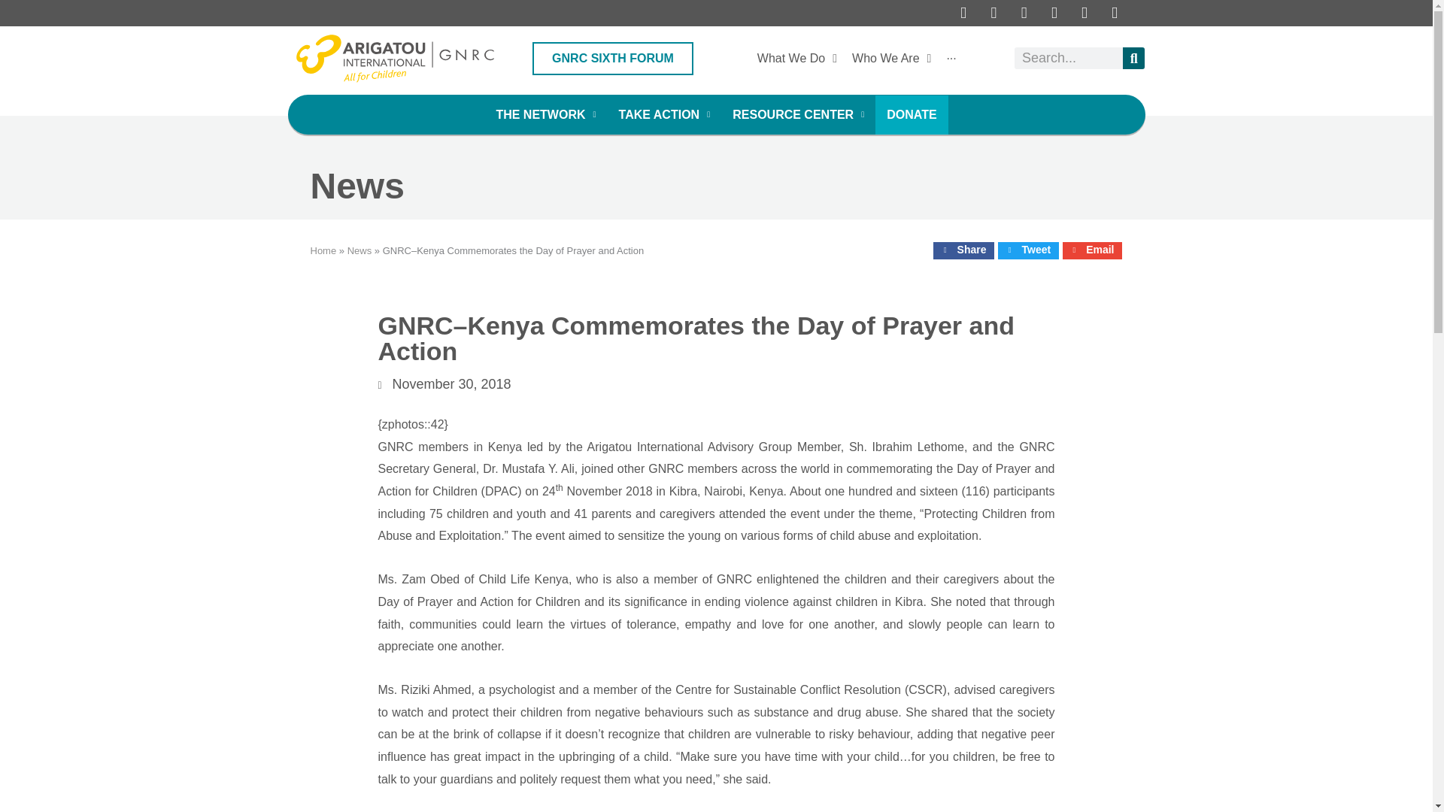 This screenshot has width=1444, height=812. I want to click on Linkedin, so click(1083, 14).